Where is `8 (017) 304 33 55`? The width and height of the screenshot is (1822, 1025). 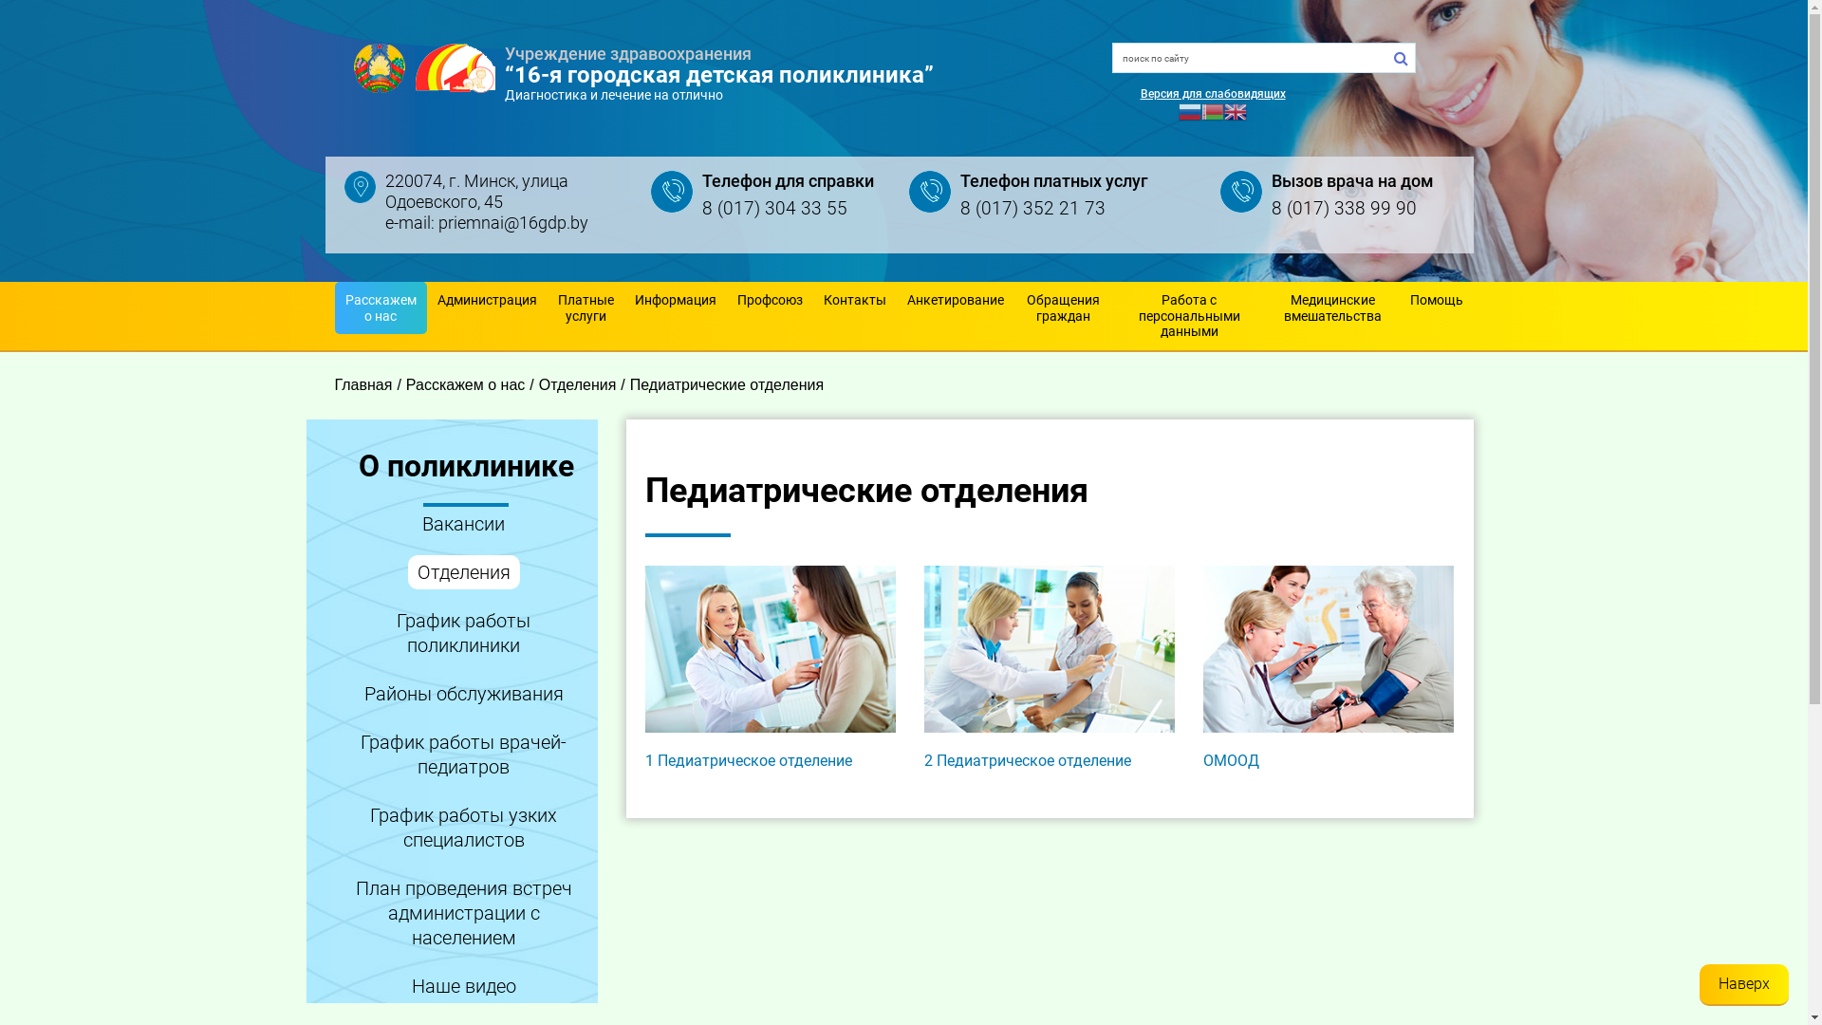 8 (017) 304 33 55 is located at coordinates (774, 209).